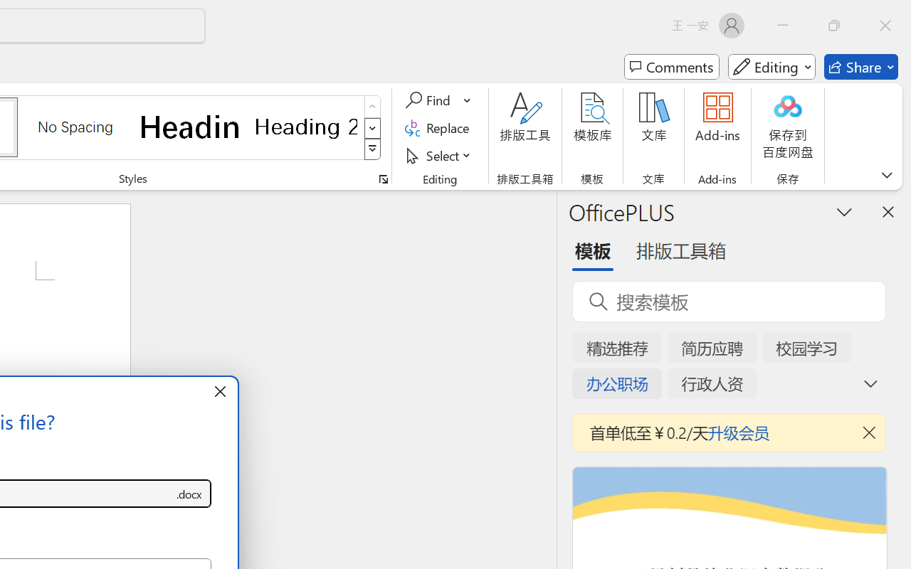  Describe the element at coordinates (672, 67) in the screenshot. I see `Comments` at that location.